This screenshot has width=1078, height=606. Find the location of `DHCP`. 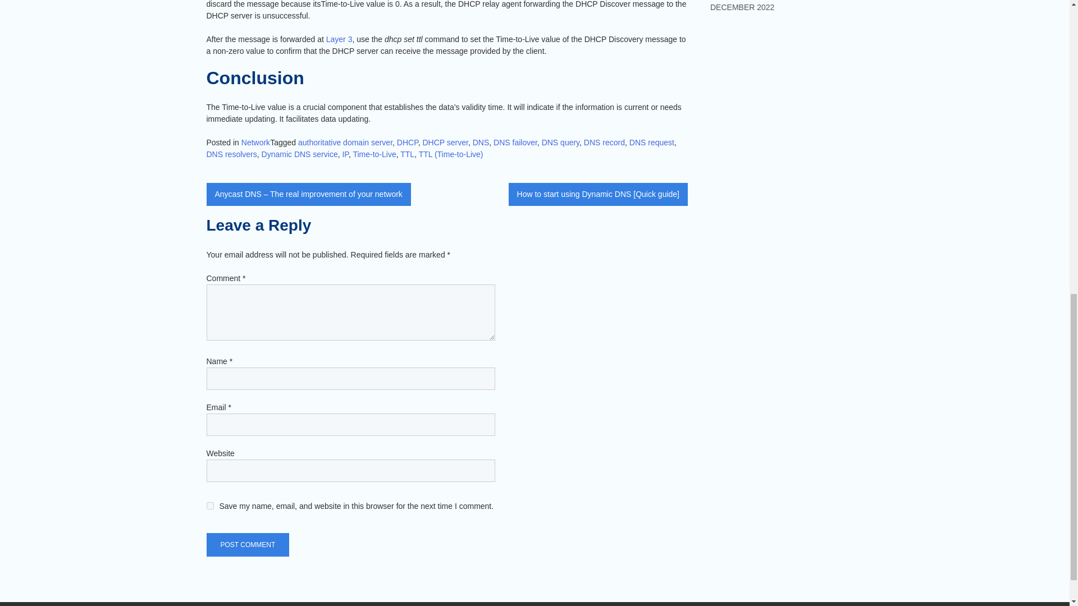

DHCP is located at coordinates (407, 143).